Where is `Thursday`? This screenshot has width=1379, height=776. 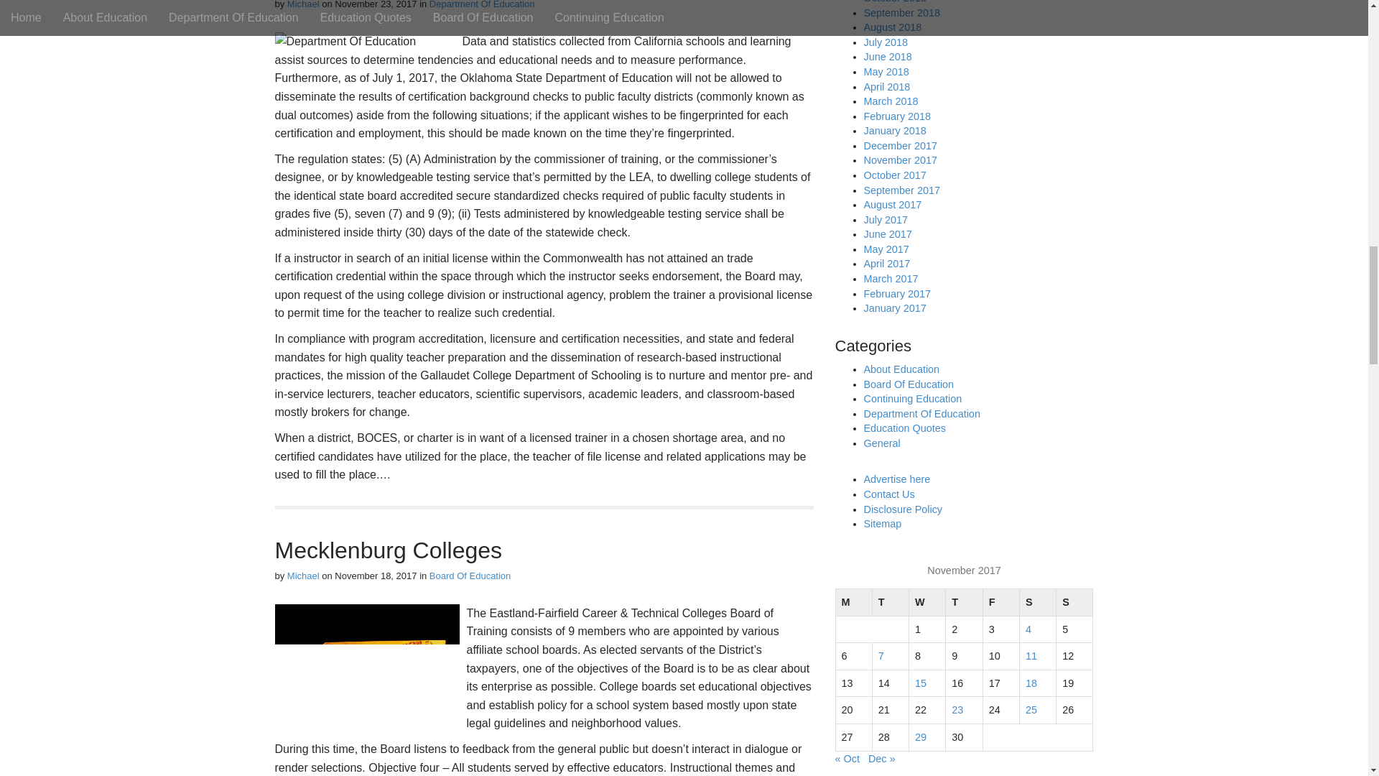 Thursday is located at coordinates (964, 602).